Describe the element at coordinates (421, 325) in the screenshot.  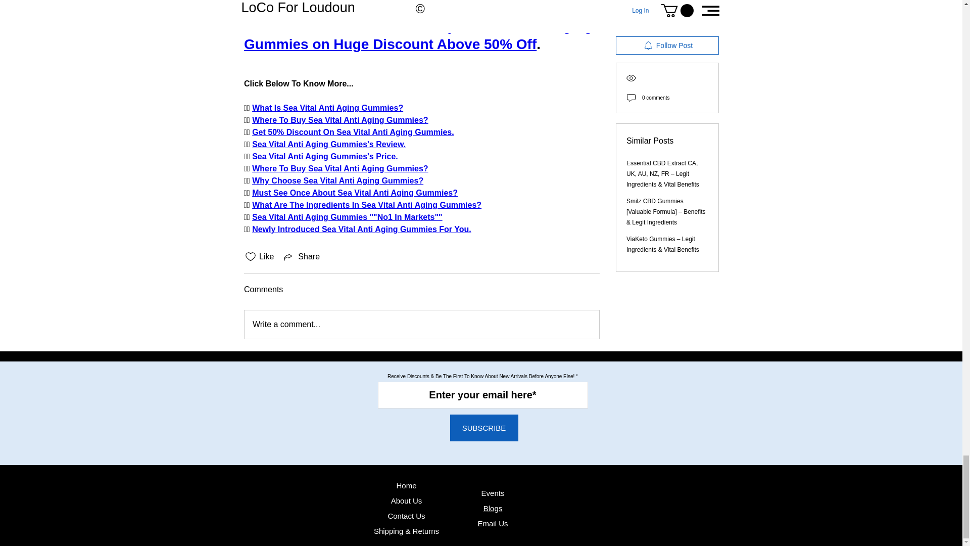
I see `Write a comment...` at that location.